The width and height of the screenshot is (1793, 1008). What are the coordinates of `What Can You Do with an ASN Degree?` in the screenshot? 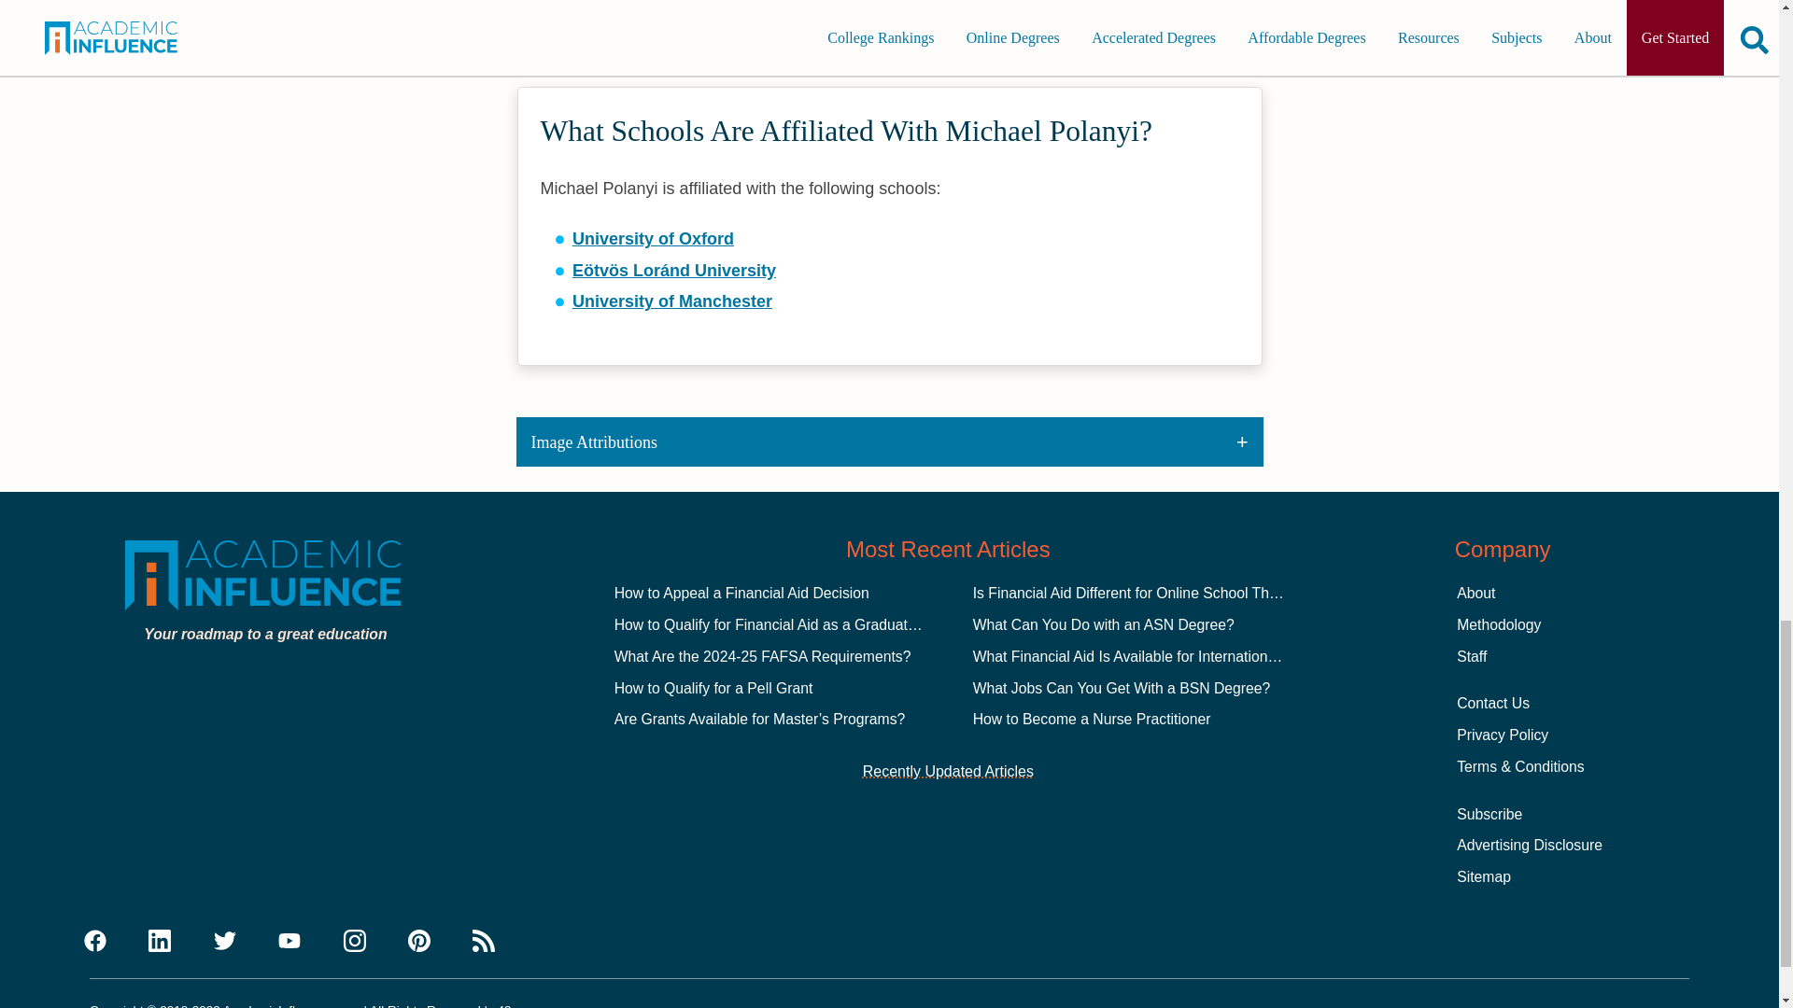 It's located at (1104, 624).